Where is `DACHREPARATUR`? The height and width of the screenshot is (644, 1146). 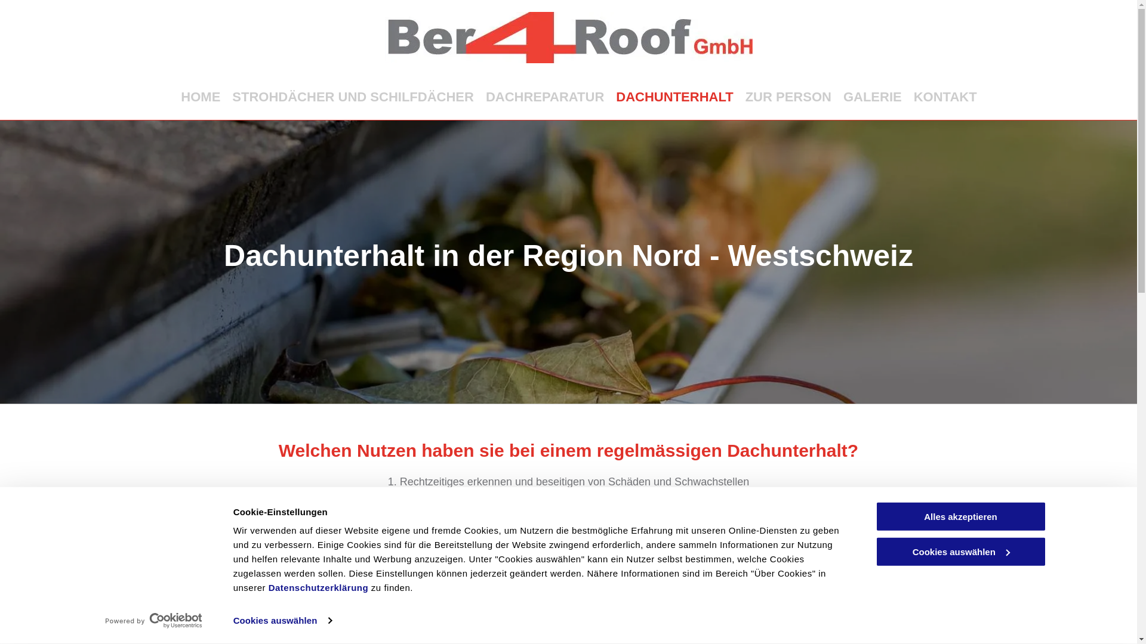
DACHREPARATUR is located at coordinates (545, 98).